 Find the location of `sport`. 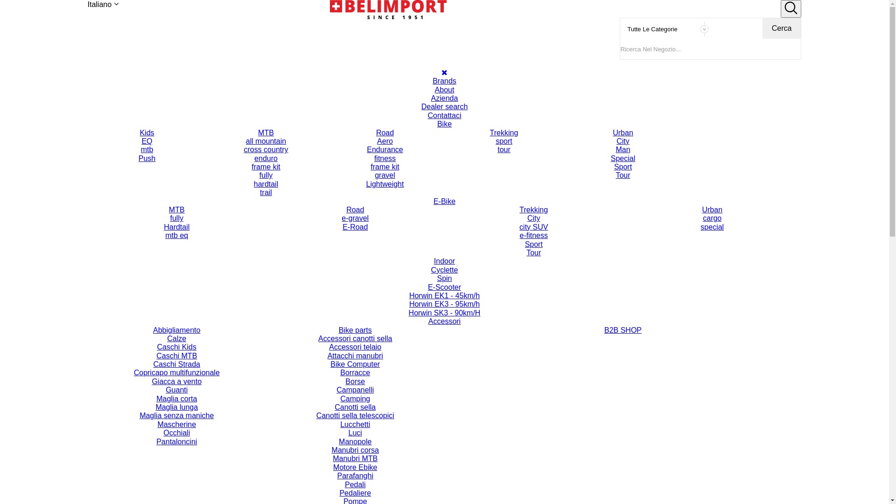

sport is located at coordinates (504, 141).